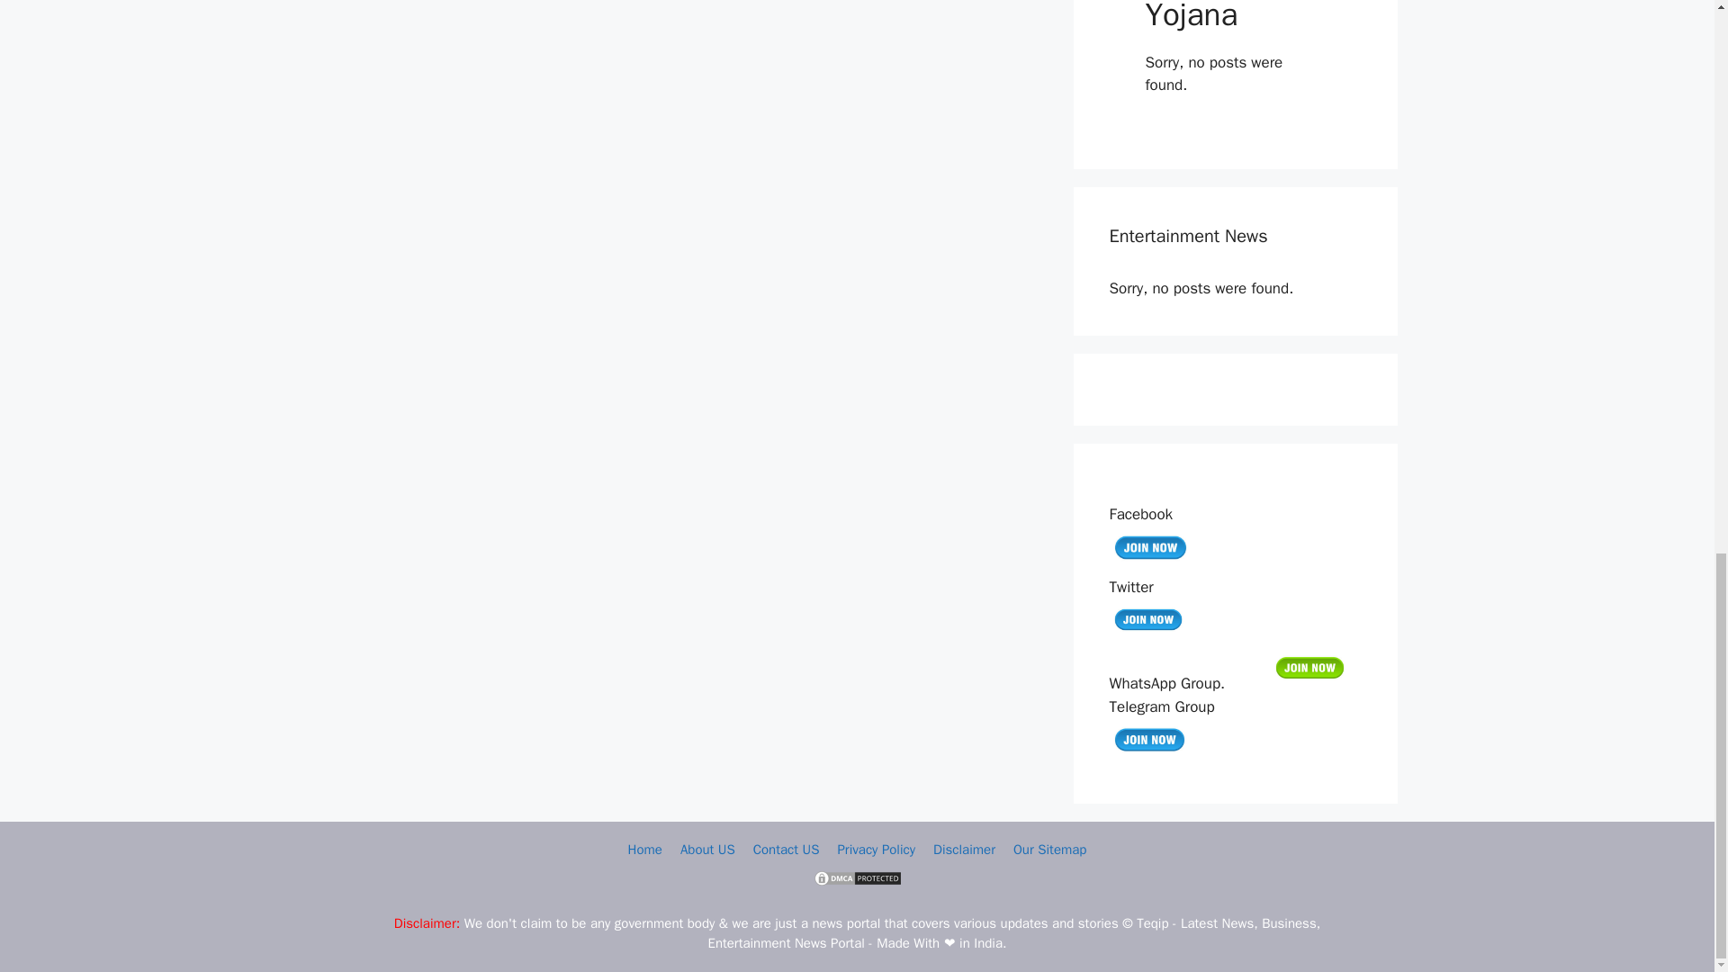  What do you see at coordinates (857, 883) in the screenshot?
I see `DMCA.com Protection Status` at bounding box center [857, 883].